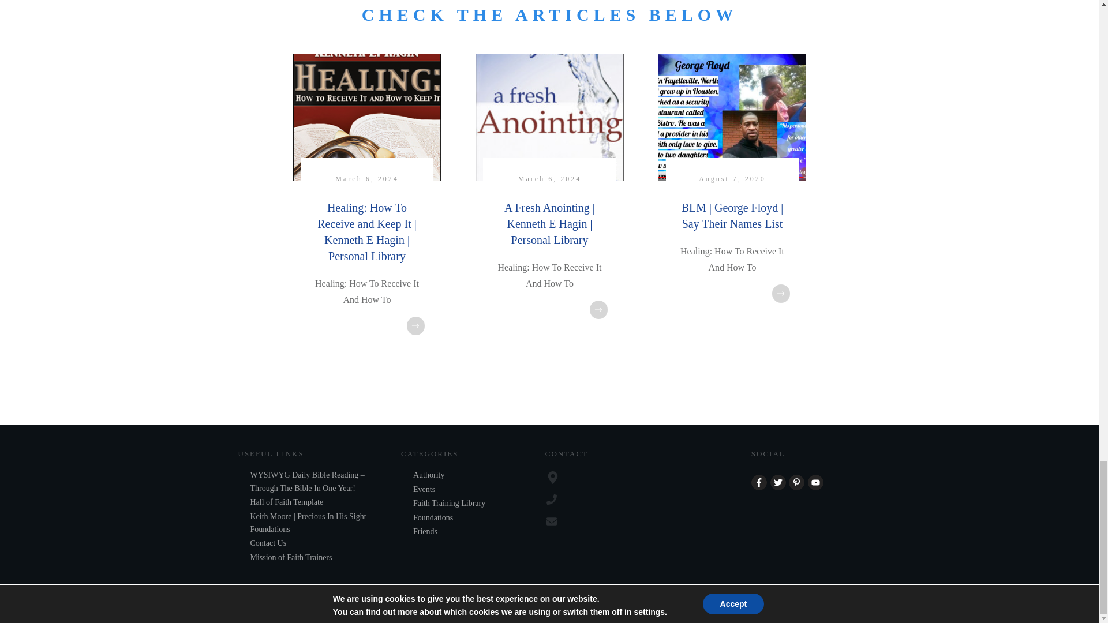 The image size is (1108, 623). I want to click on Contact Us, so click(268, 543).